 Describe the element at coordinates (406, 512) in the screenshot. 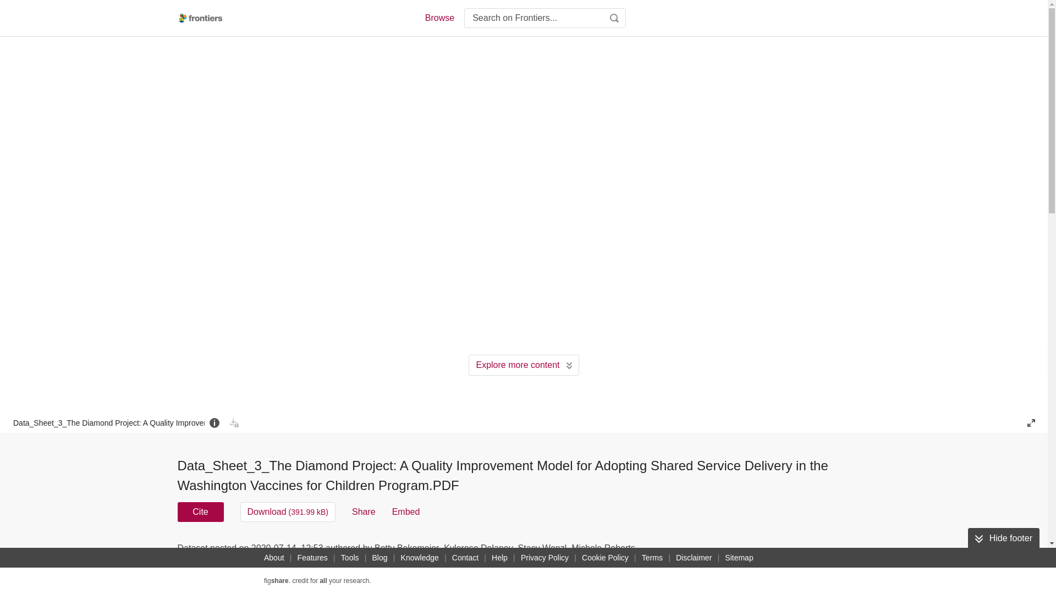

I see `Embed` at that location.